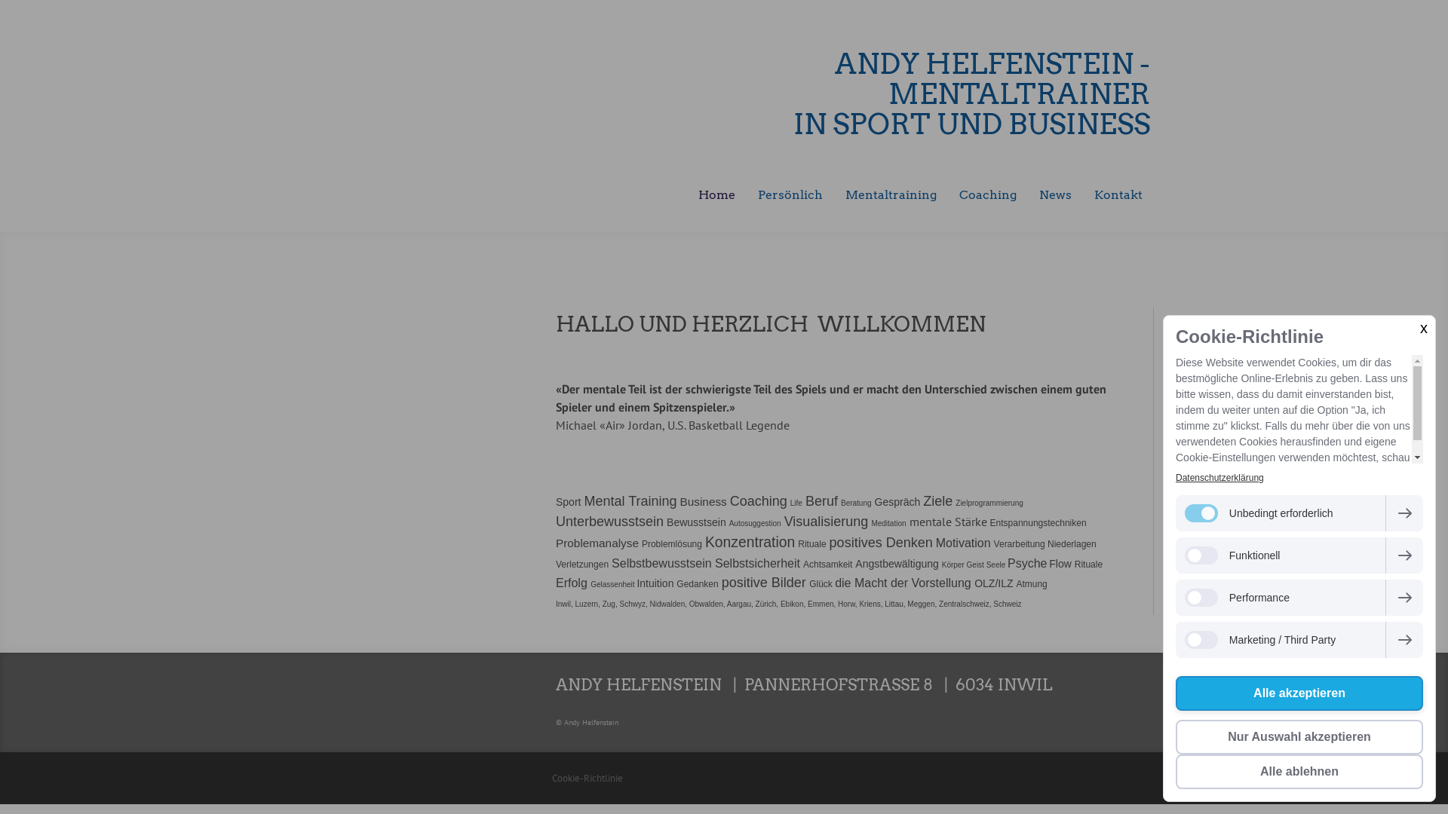  What do you see at coordinates (716, 196) in the screenshot?
I see `Home` at bounding box center [716, 196].